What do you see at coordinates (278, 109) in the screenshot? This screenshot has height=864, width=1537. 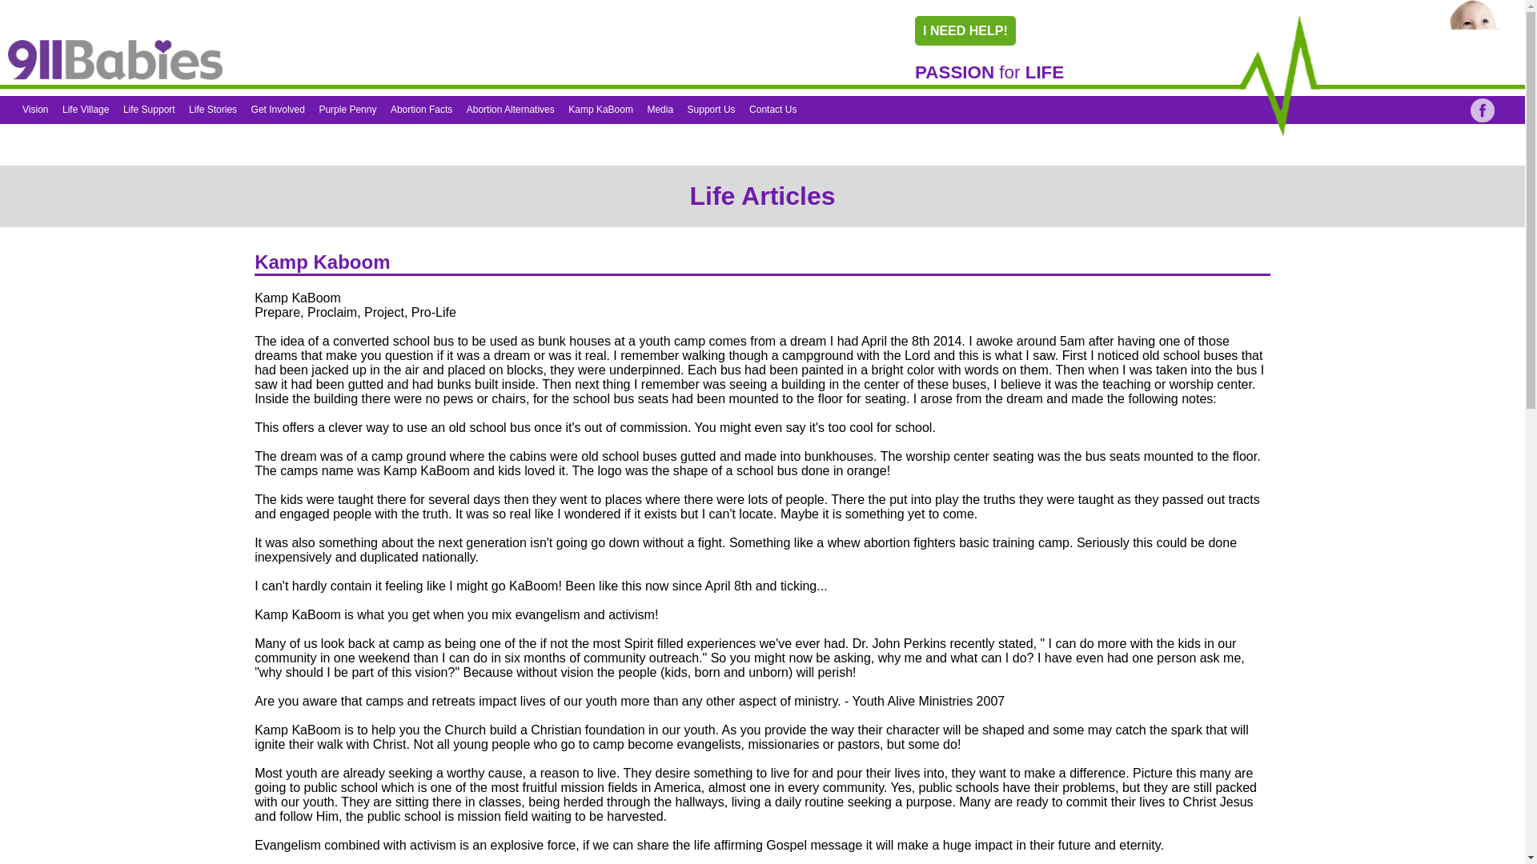 I see `Get Involved` at bounding box center [278, 109].